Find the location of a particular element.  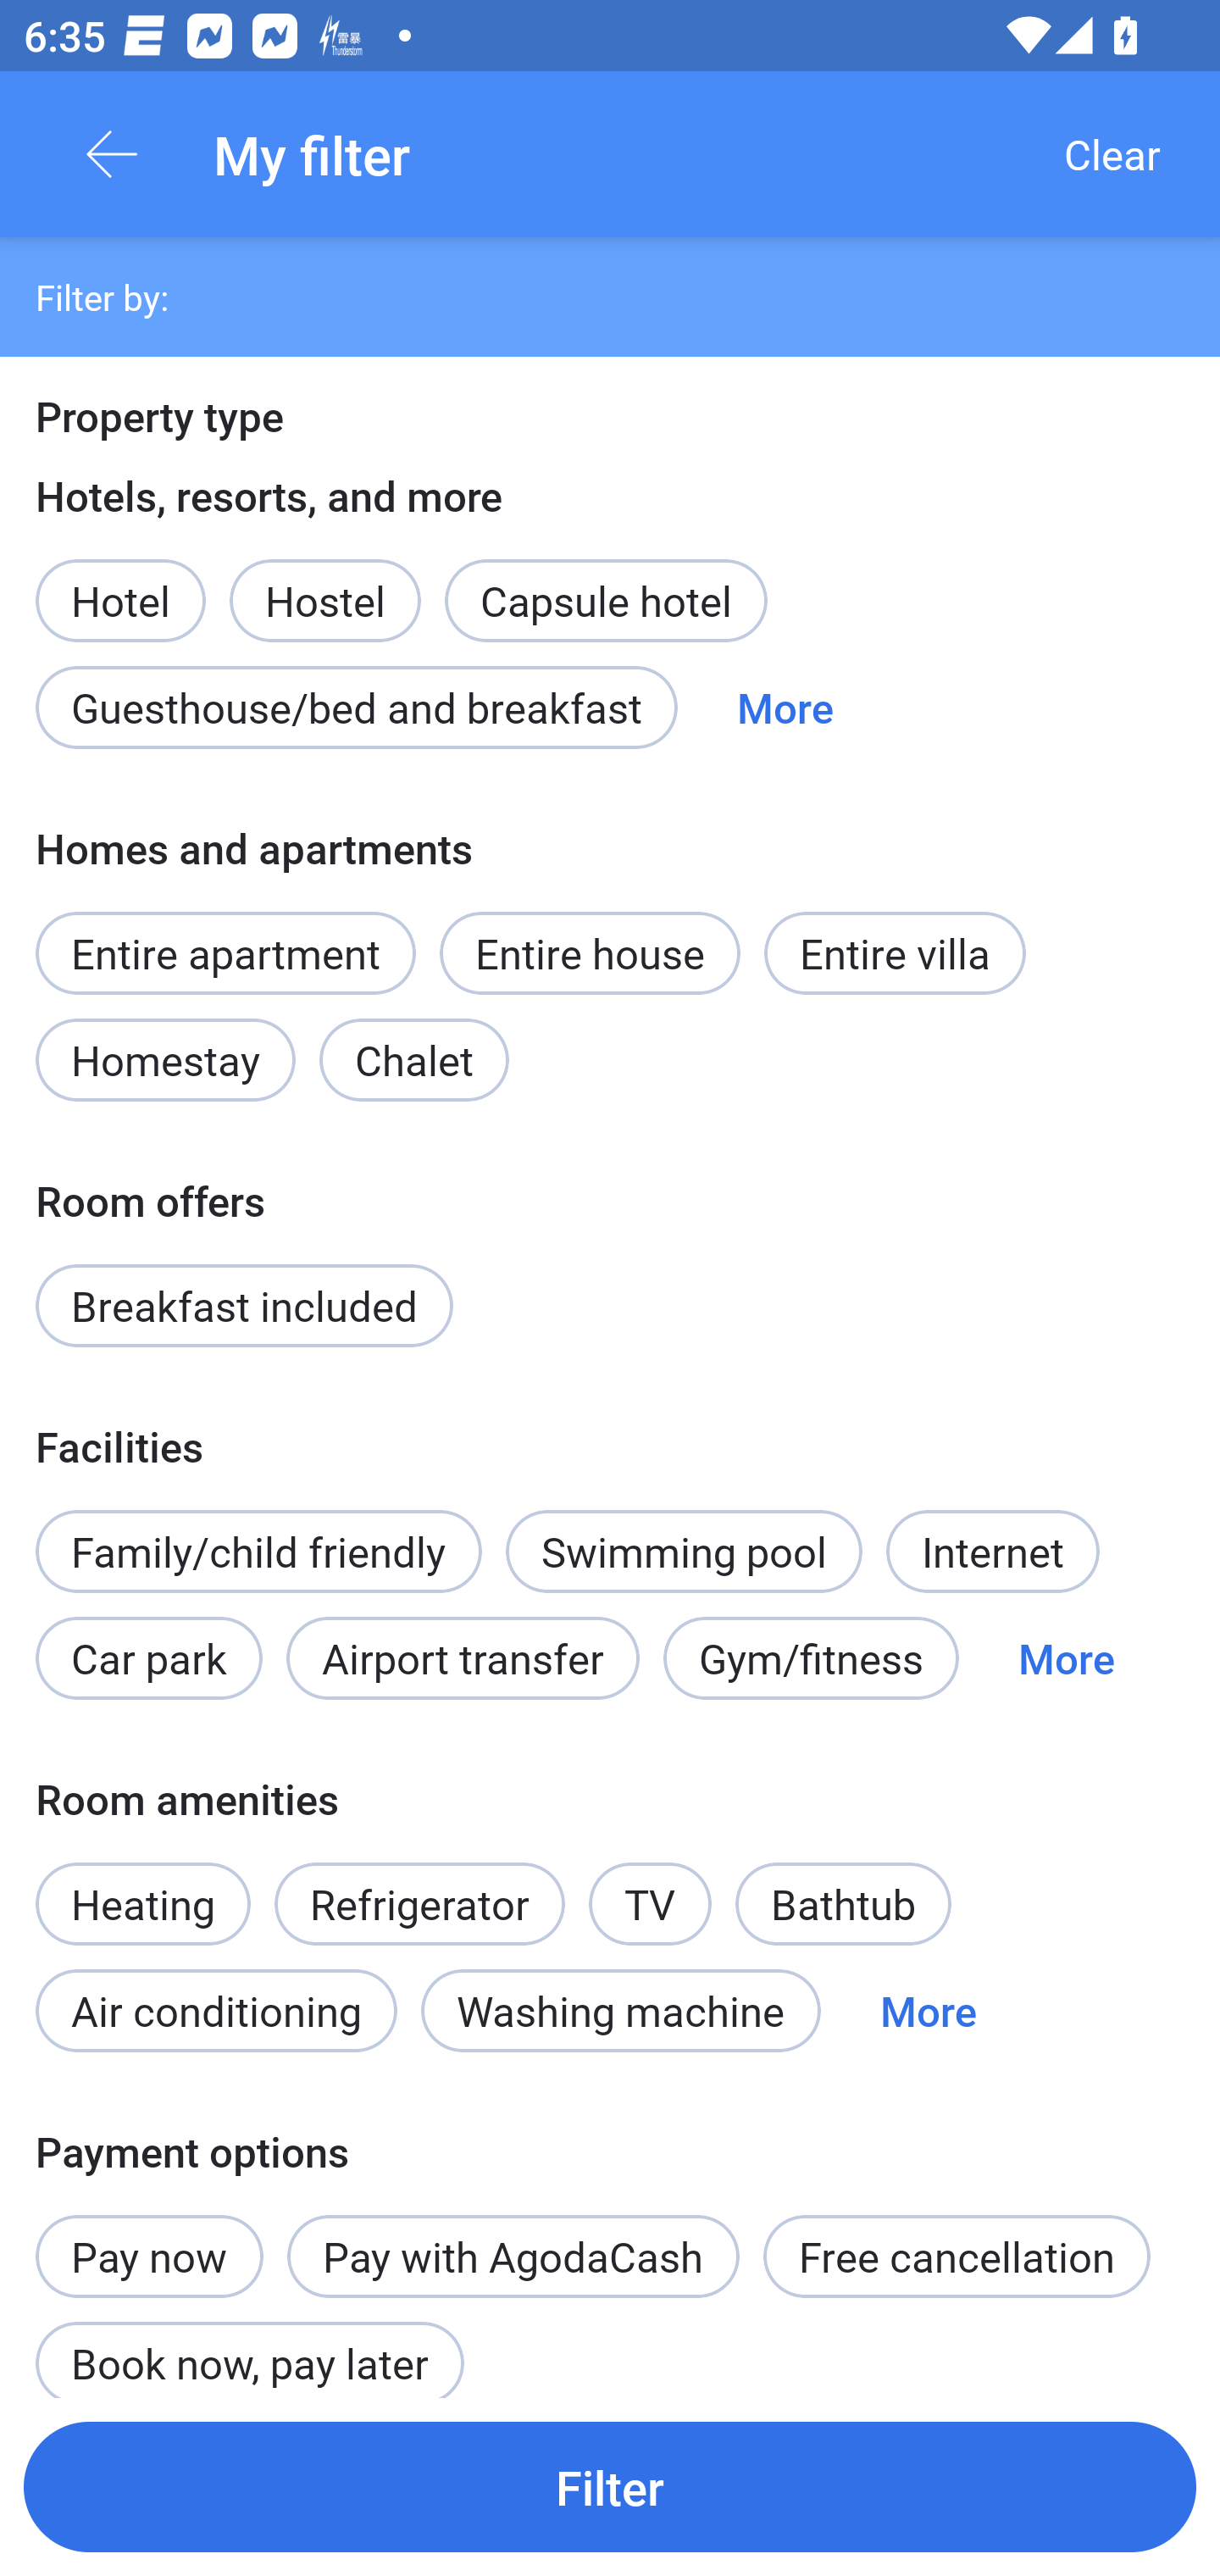

Entire house is located at coordinates (590, 952).